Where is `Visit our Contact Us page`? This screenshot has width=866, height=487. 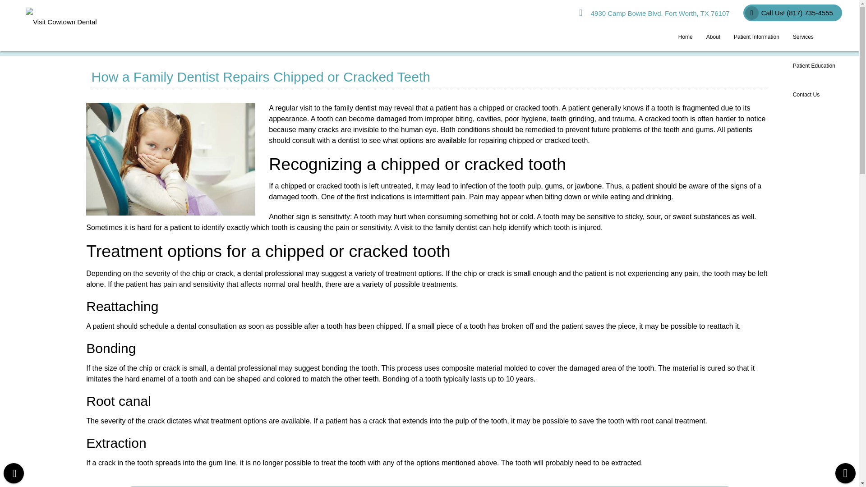 Visit our Contact Us page is located at coordinates (806, 95).